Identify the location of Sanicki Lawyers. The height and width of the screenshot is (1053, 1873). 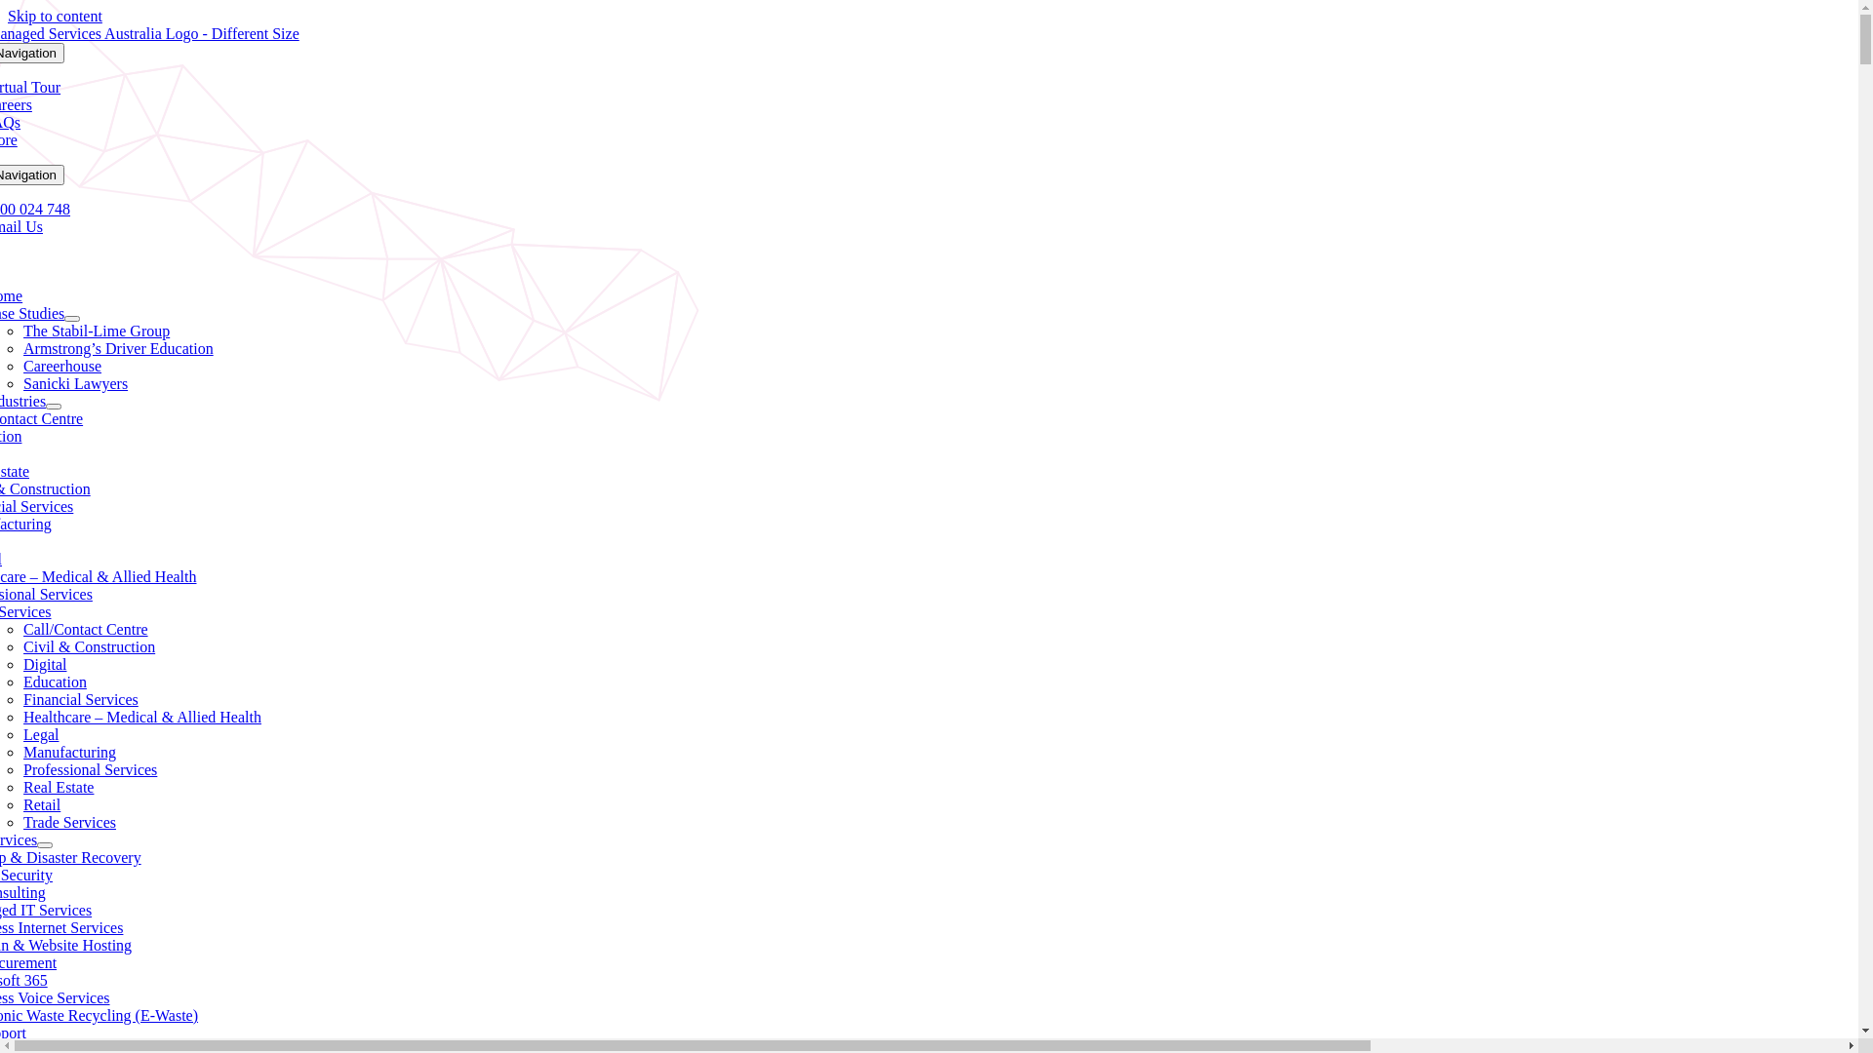
(76, 383).